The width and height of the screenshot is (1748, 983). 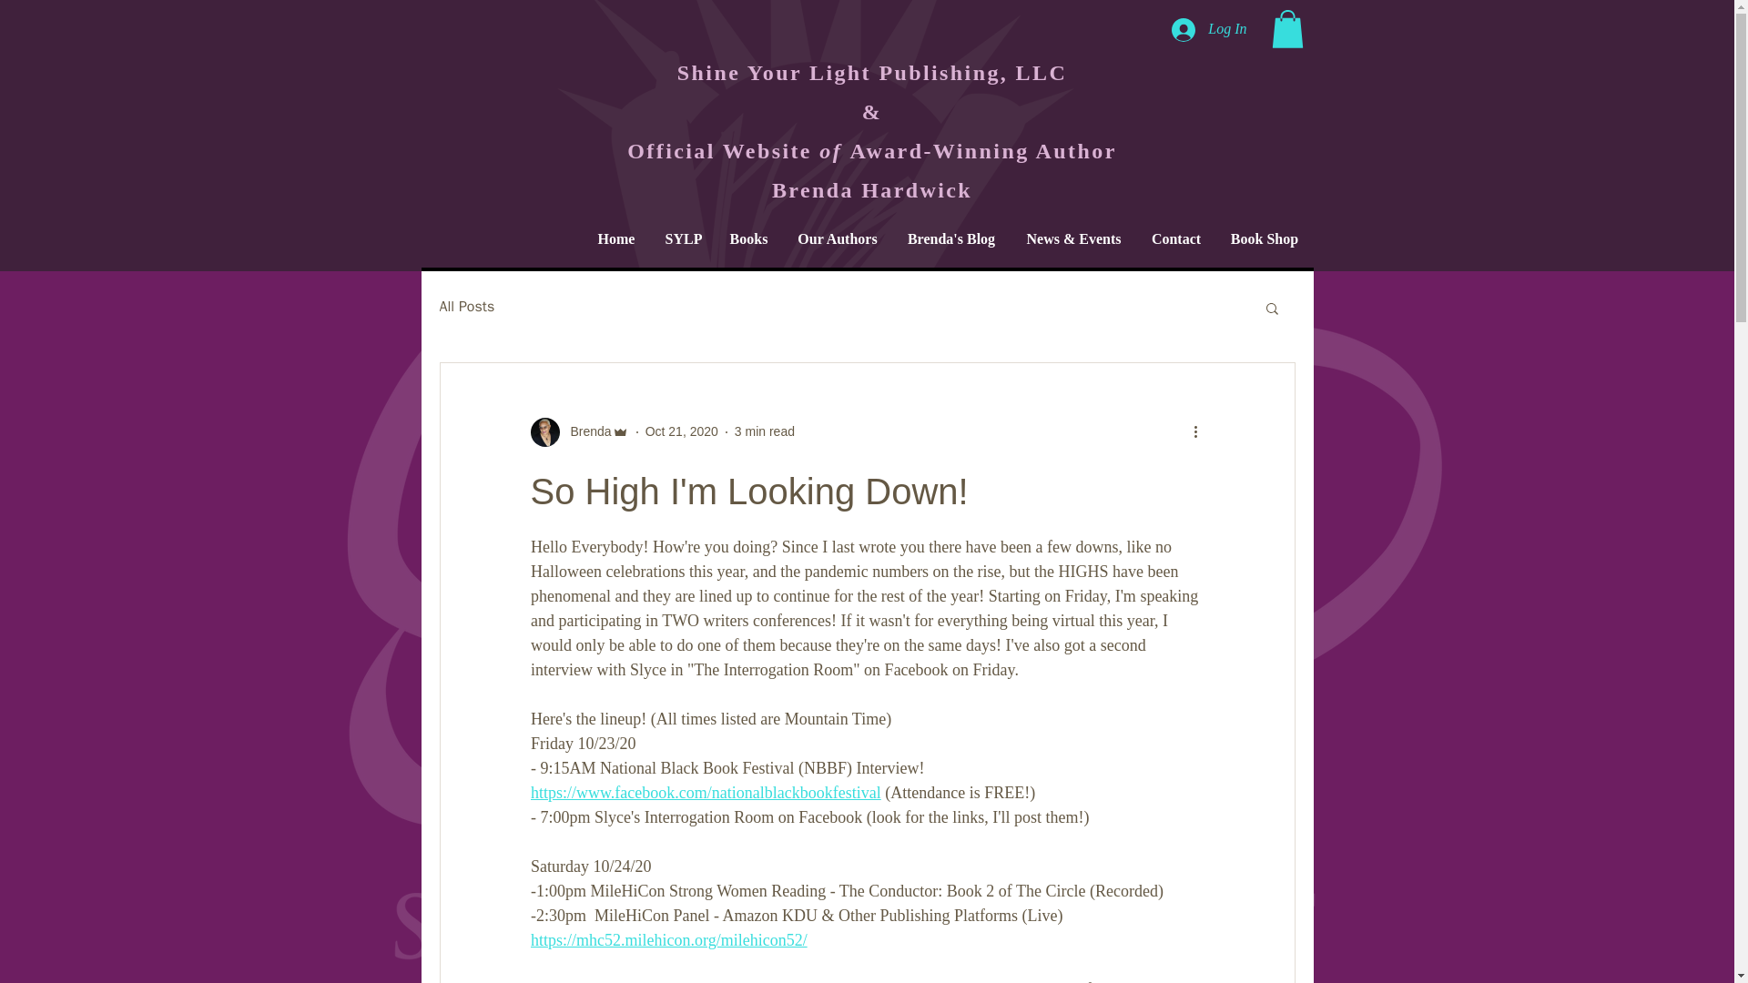 I want to click on 3 min read, so click(x=765, y=431).